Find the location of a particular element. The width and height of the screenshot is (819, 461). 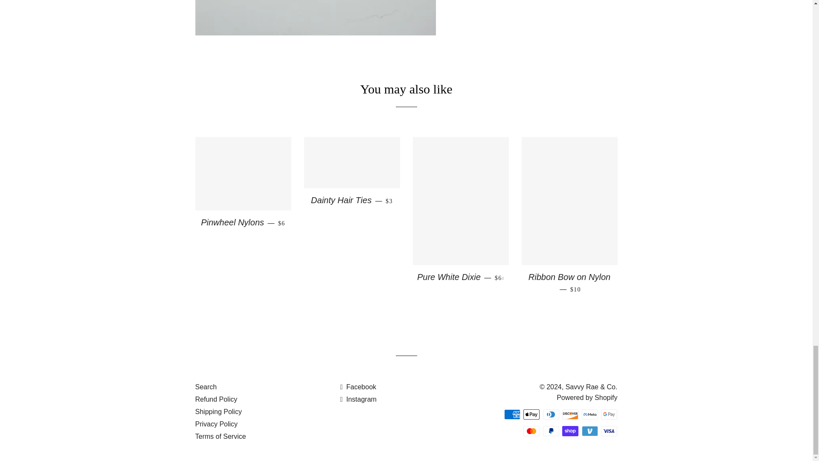

Venmo is located at coordinates (590, 431).